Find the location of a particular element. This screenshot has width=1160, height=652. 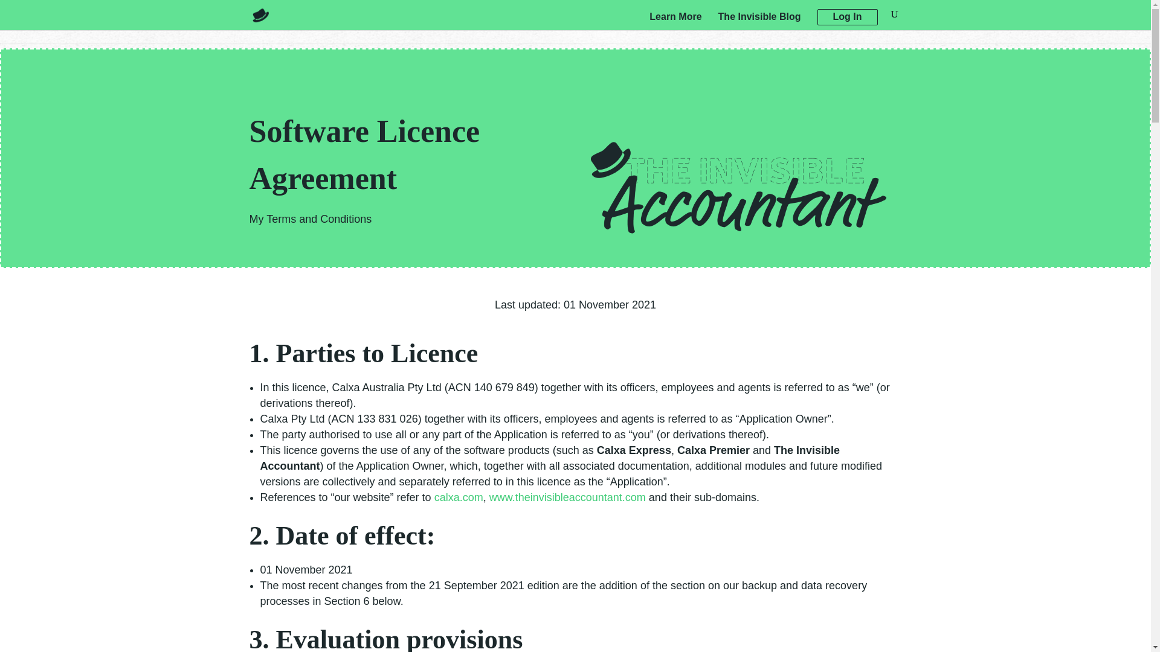

calxa.com is located at coordinates (459, 497).